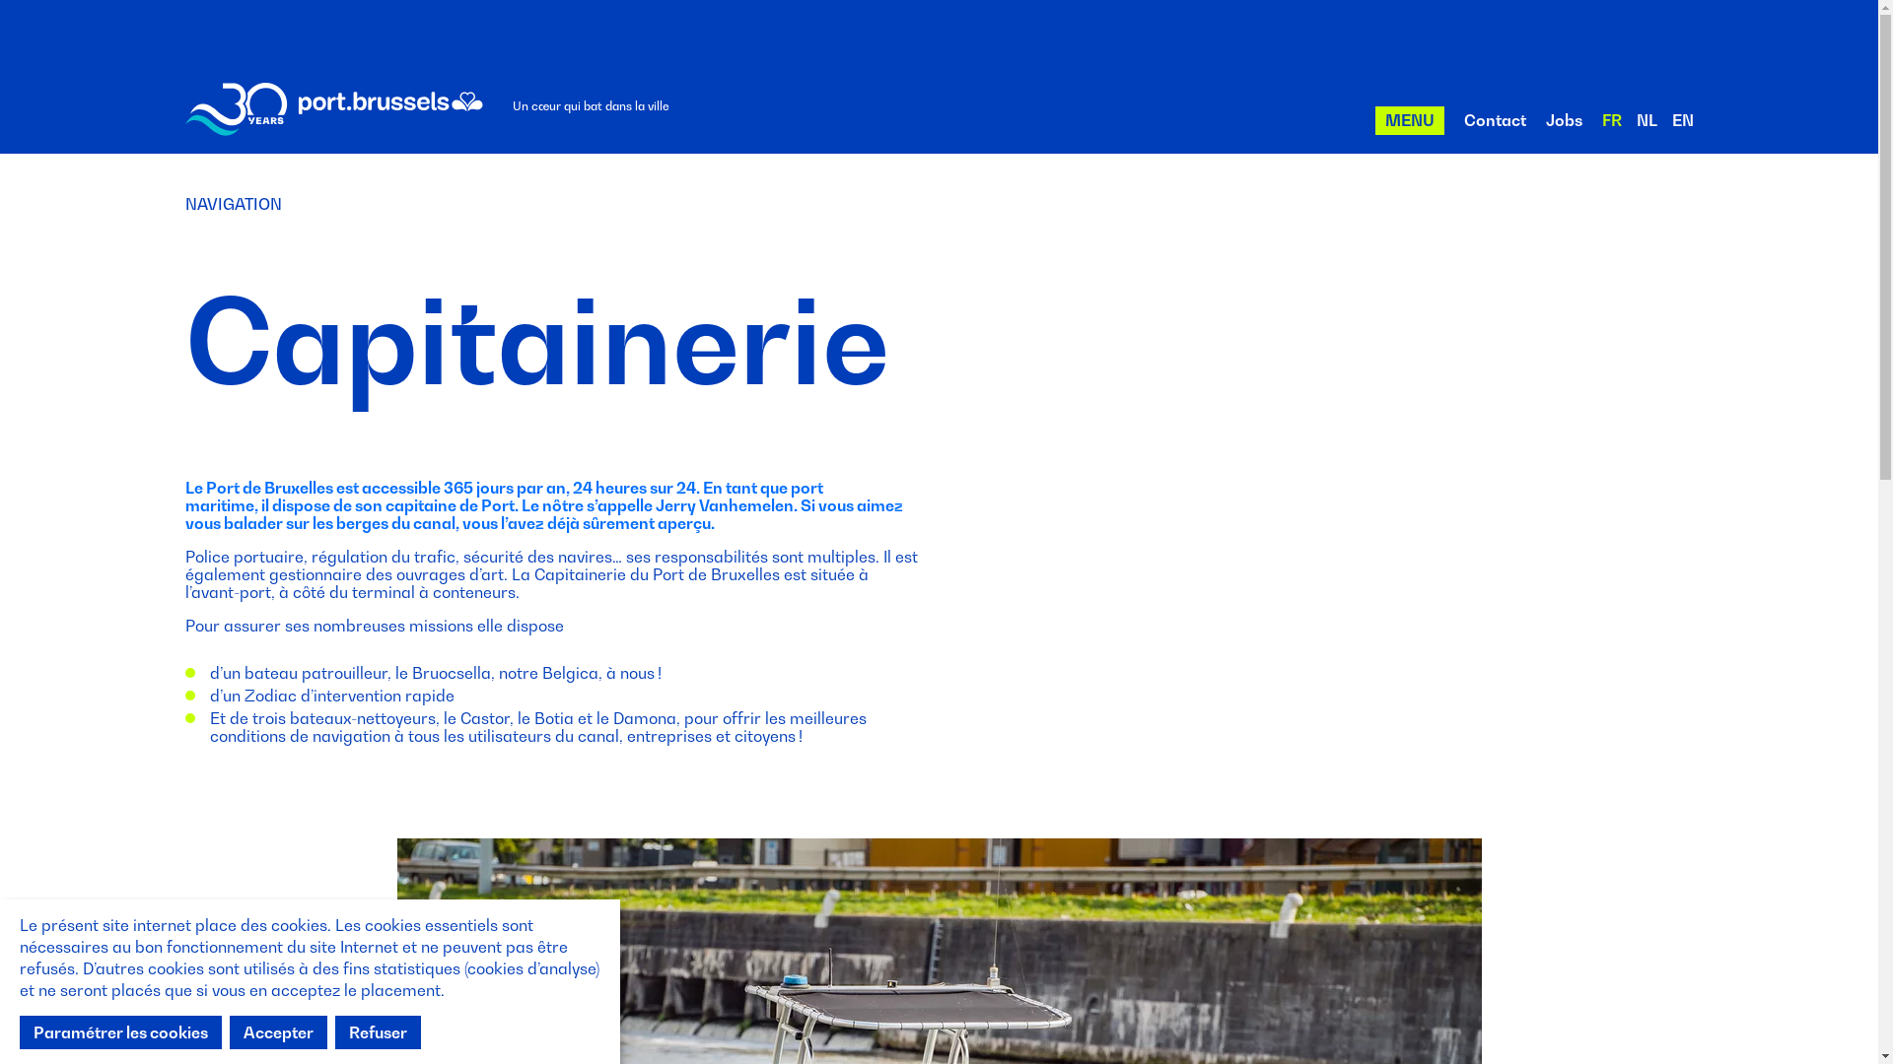  I want to click on FR, so click(1611, 120).